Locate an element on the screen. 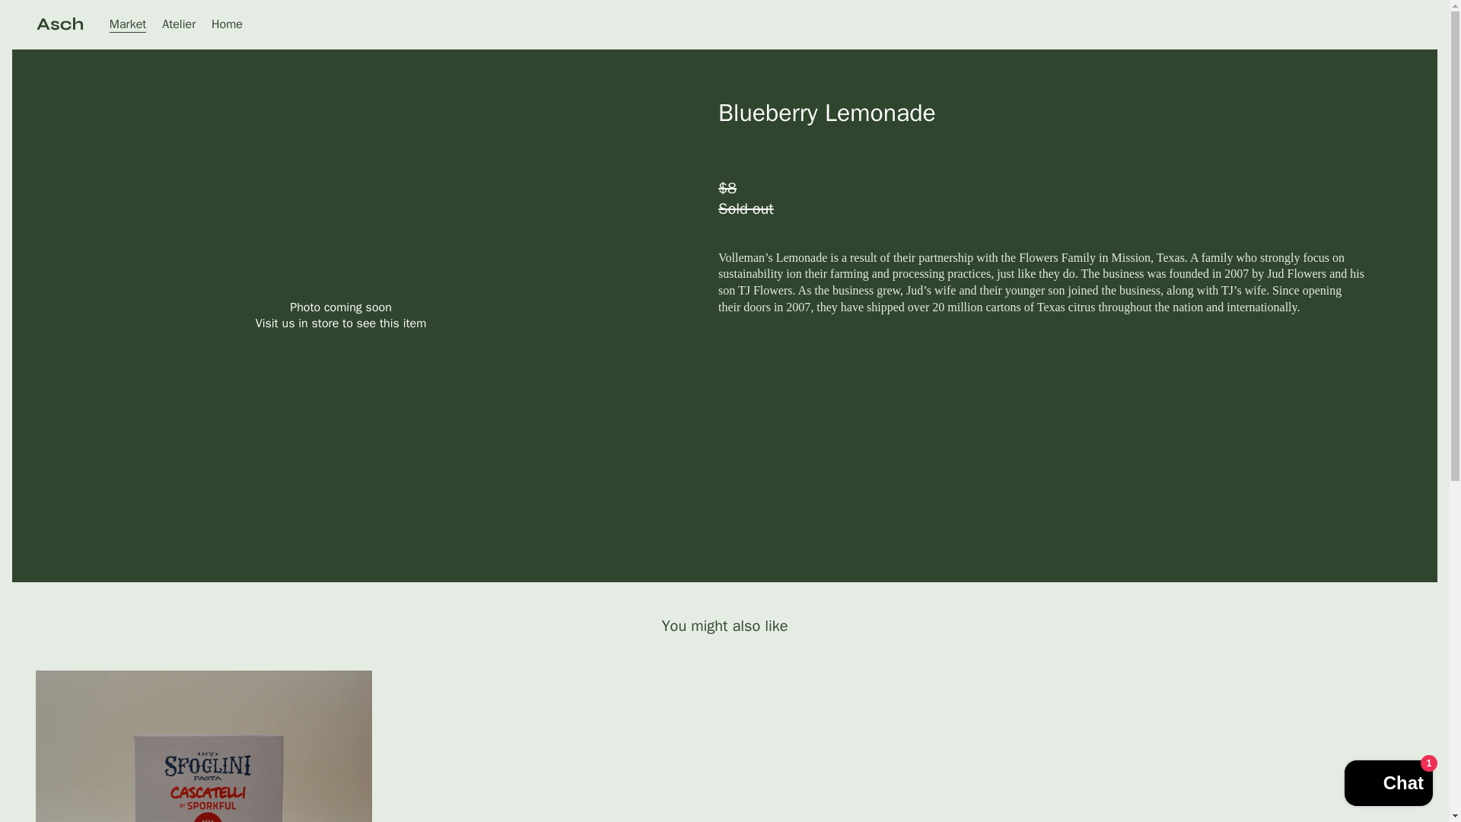 The width and height of the screenshot is (1461, 822). Asch is located at coordinates (65, 24).